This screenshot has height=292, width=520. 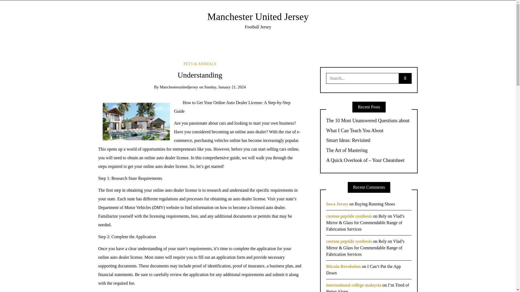 What do you see at coordinates (369, 141) in the screenshot?
I see `Smart Ideas: Revisited` at bounding box center [369, 141].